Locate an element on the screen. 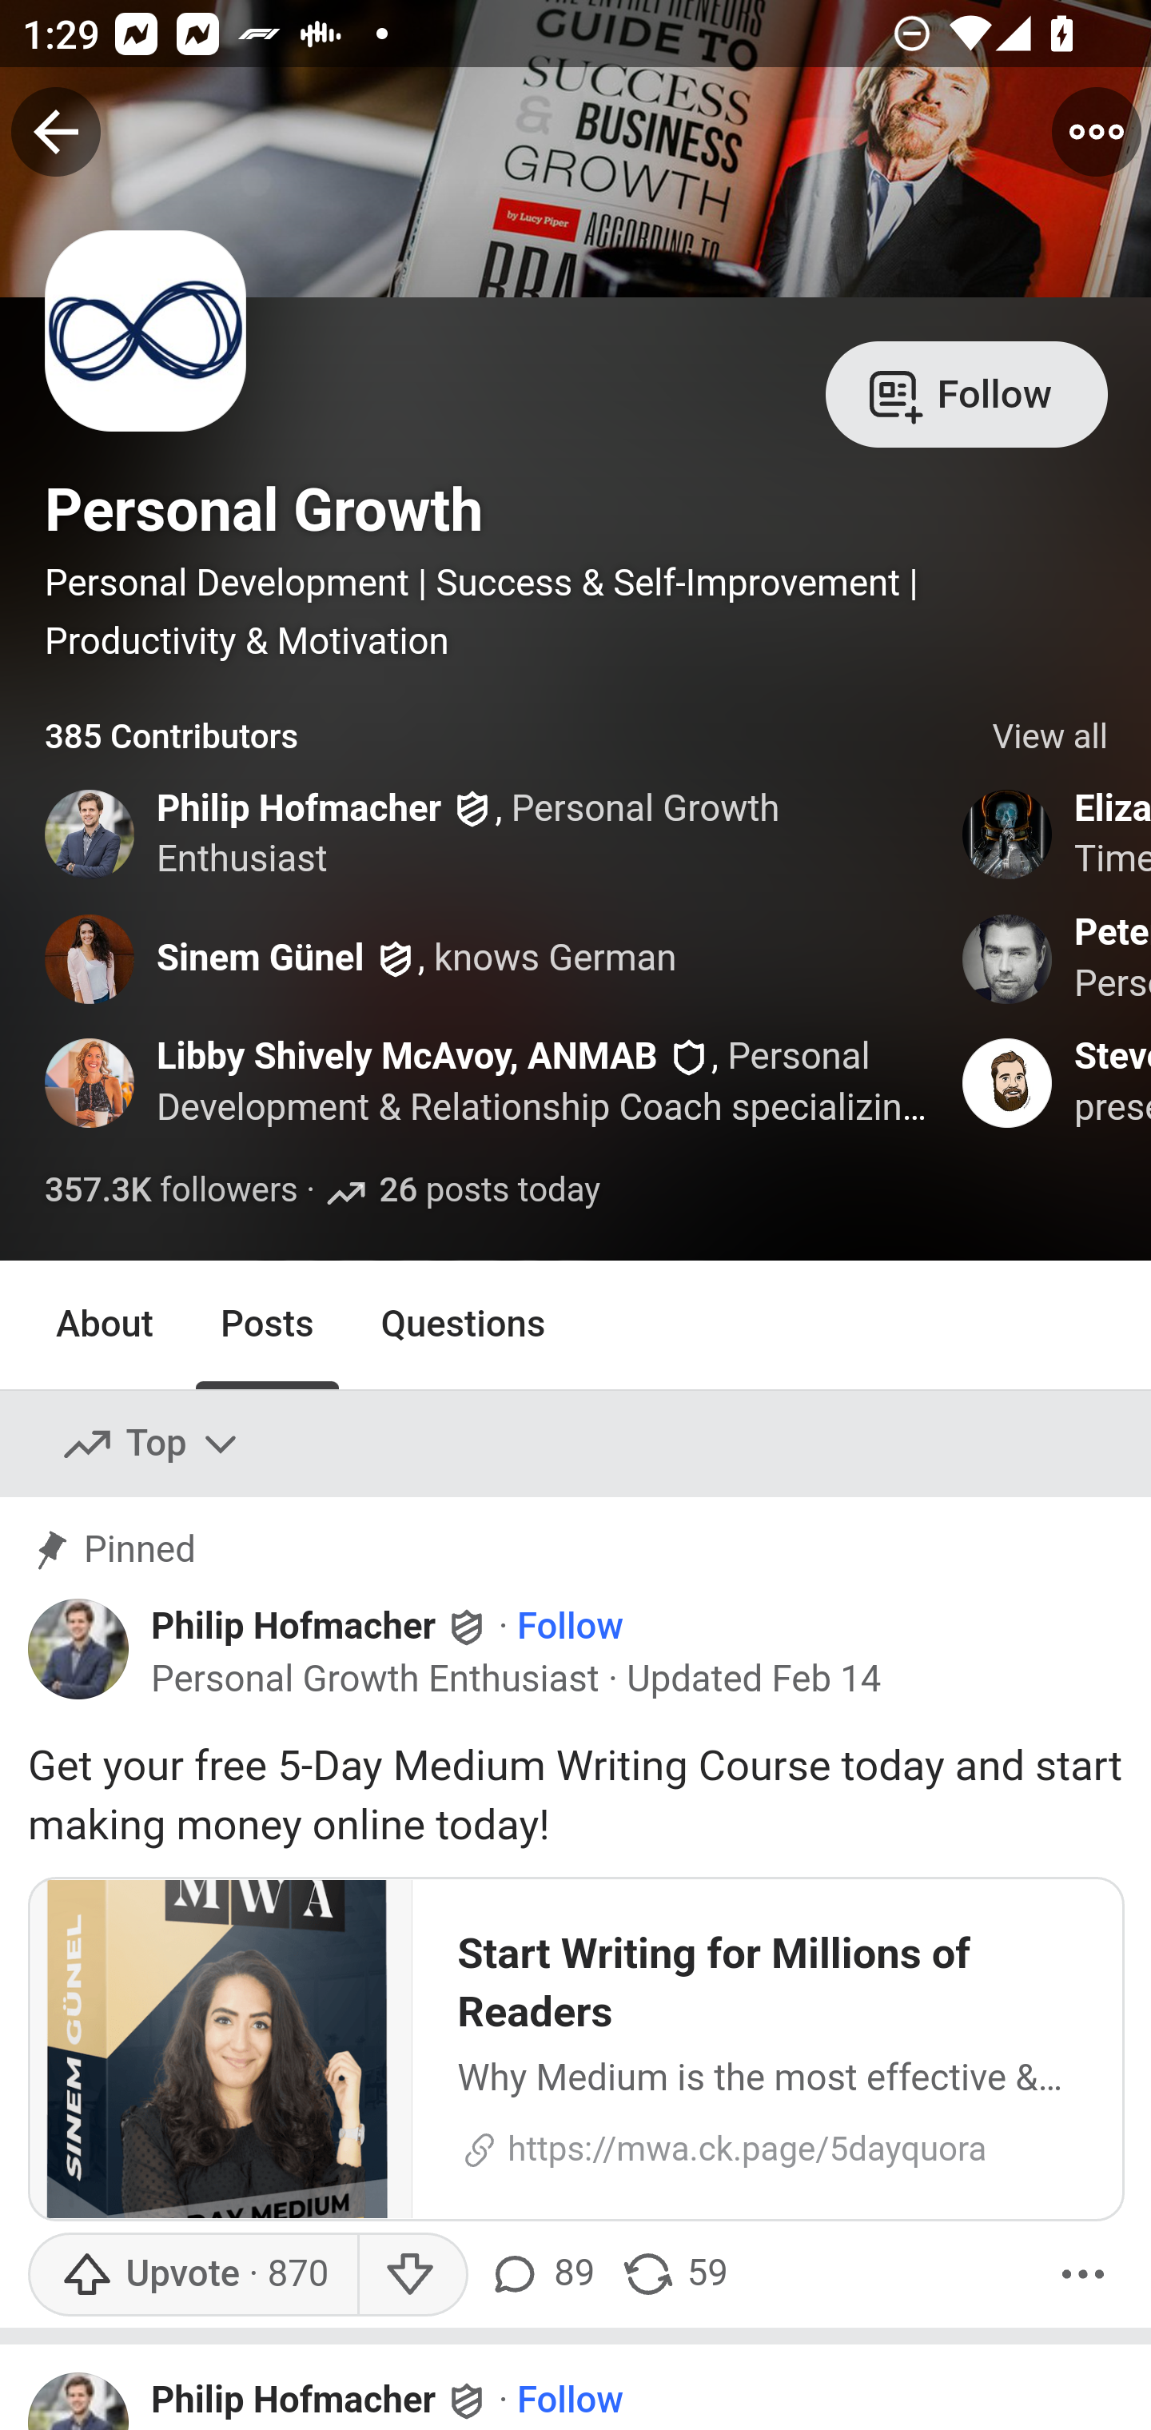 The width and height of the screenshot is (1151, 2430). Profile photo for Elizabeth York is located at coordinates (1008, 835).